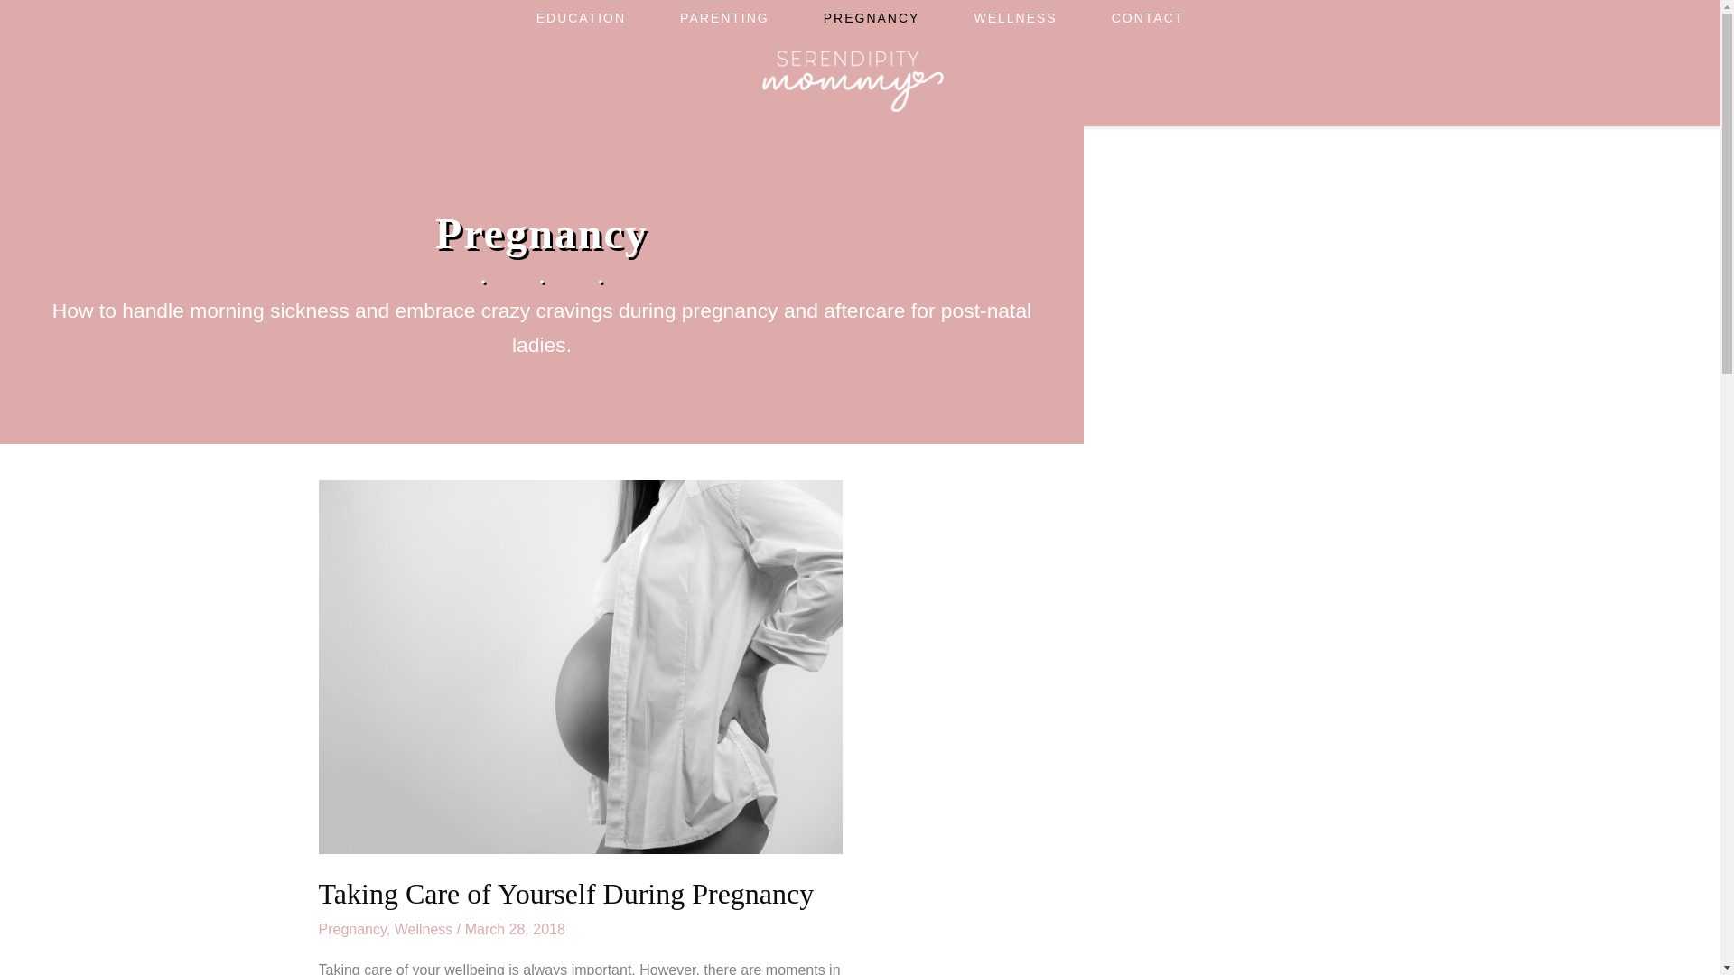 This screenshot has height=975, width=1734. What do you see at coordinates (582, 18) in the screenshot?
I see `EDUCATION` at bounding box center [582, 18].